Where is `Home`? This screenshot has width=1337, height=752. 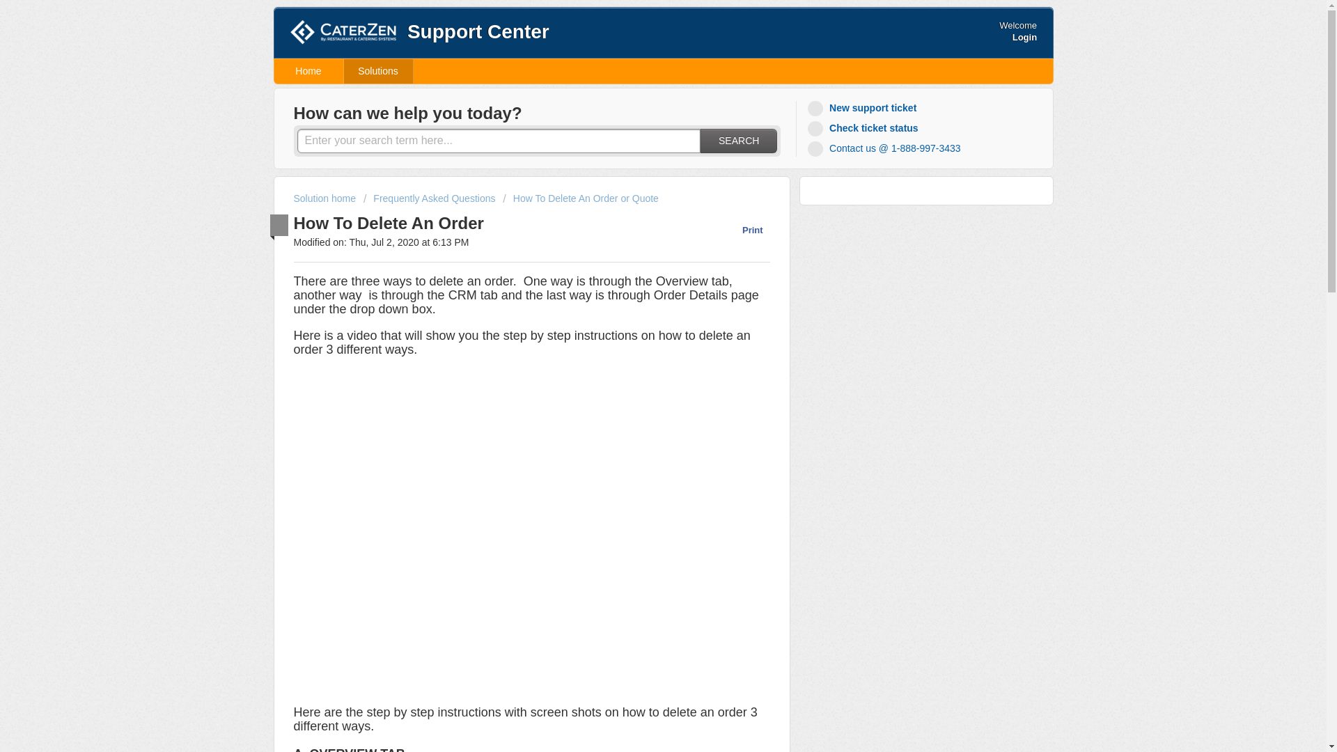 Home is located at coordinates (308, 71).